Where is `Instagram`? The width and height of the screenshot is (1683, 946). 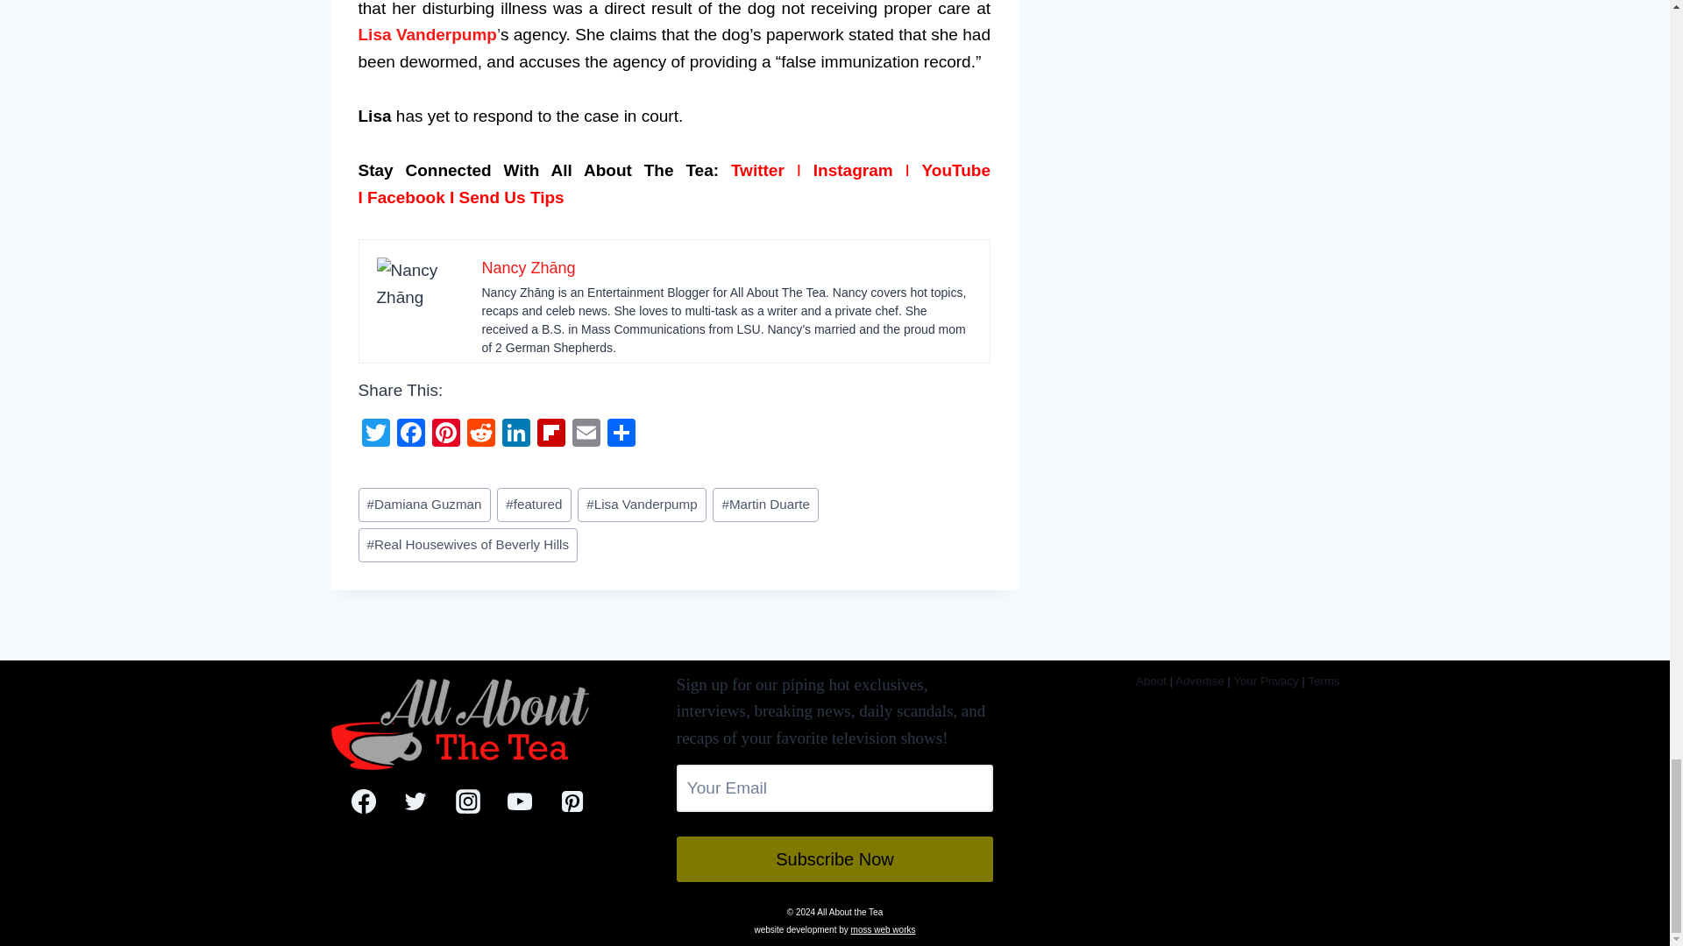 Instagram is located at coordinates (853, 170).